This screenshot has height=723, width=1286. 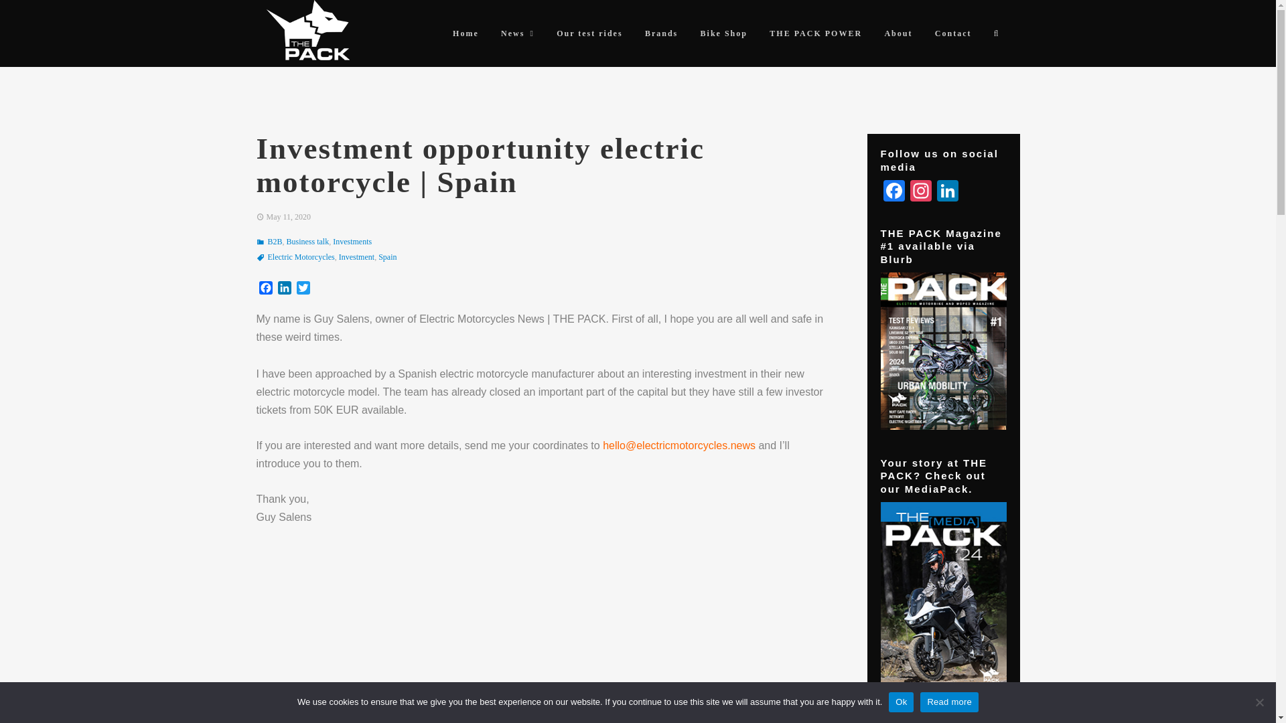 I want to click on THE PACK POWER, so click(x=816, y=33).